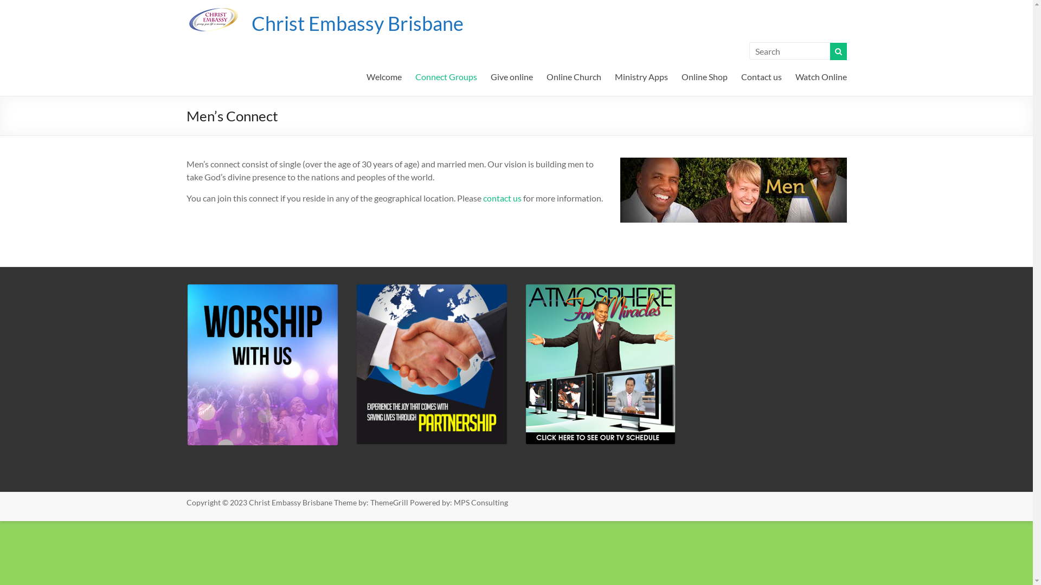 The height and width of the screenshot is (585, 1041). Describe the element at coordinates (511, 75) in the screenshot. I see `Give online` at that location.